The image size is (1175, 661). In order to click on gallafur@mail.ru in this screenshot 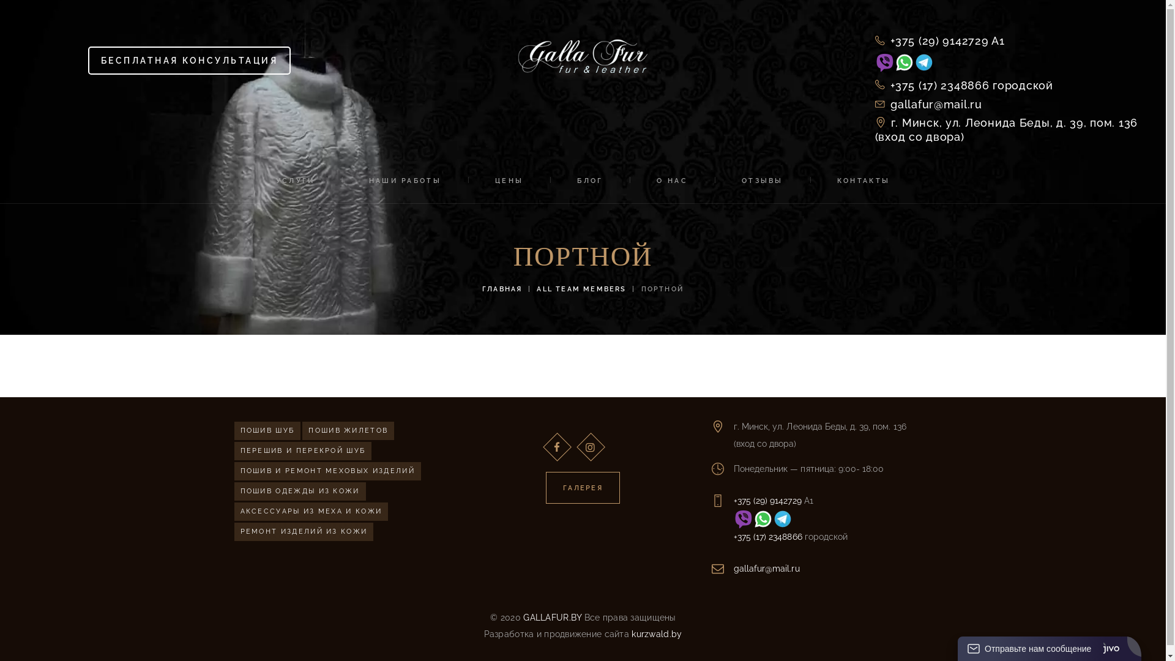, I will do `click(929, 104)`.